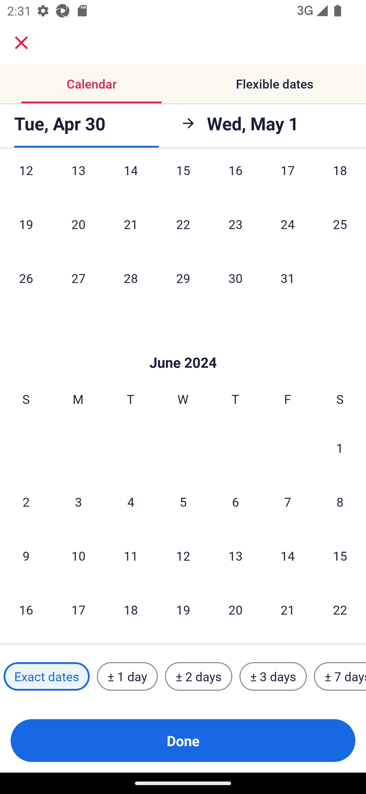  What do you see at coordinates (340, 610) in the screenshot?
I see `22 Saturday, June 22, 2024` at bounding box center [340, 610].